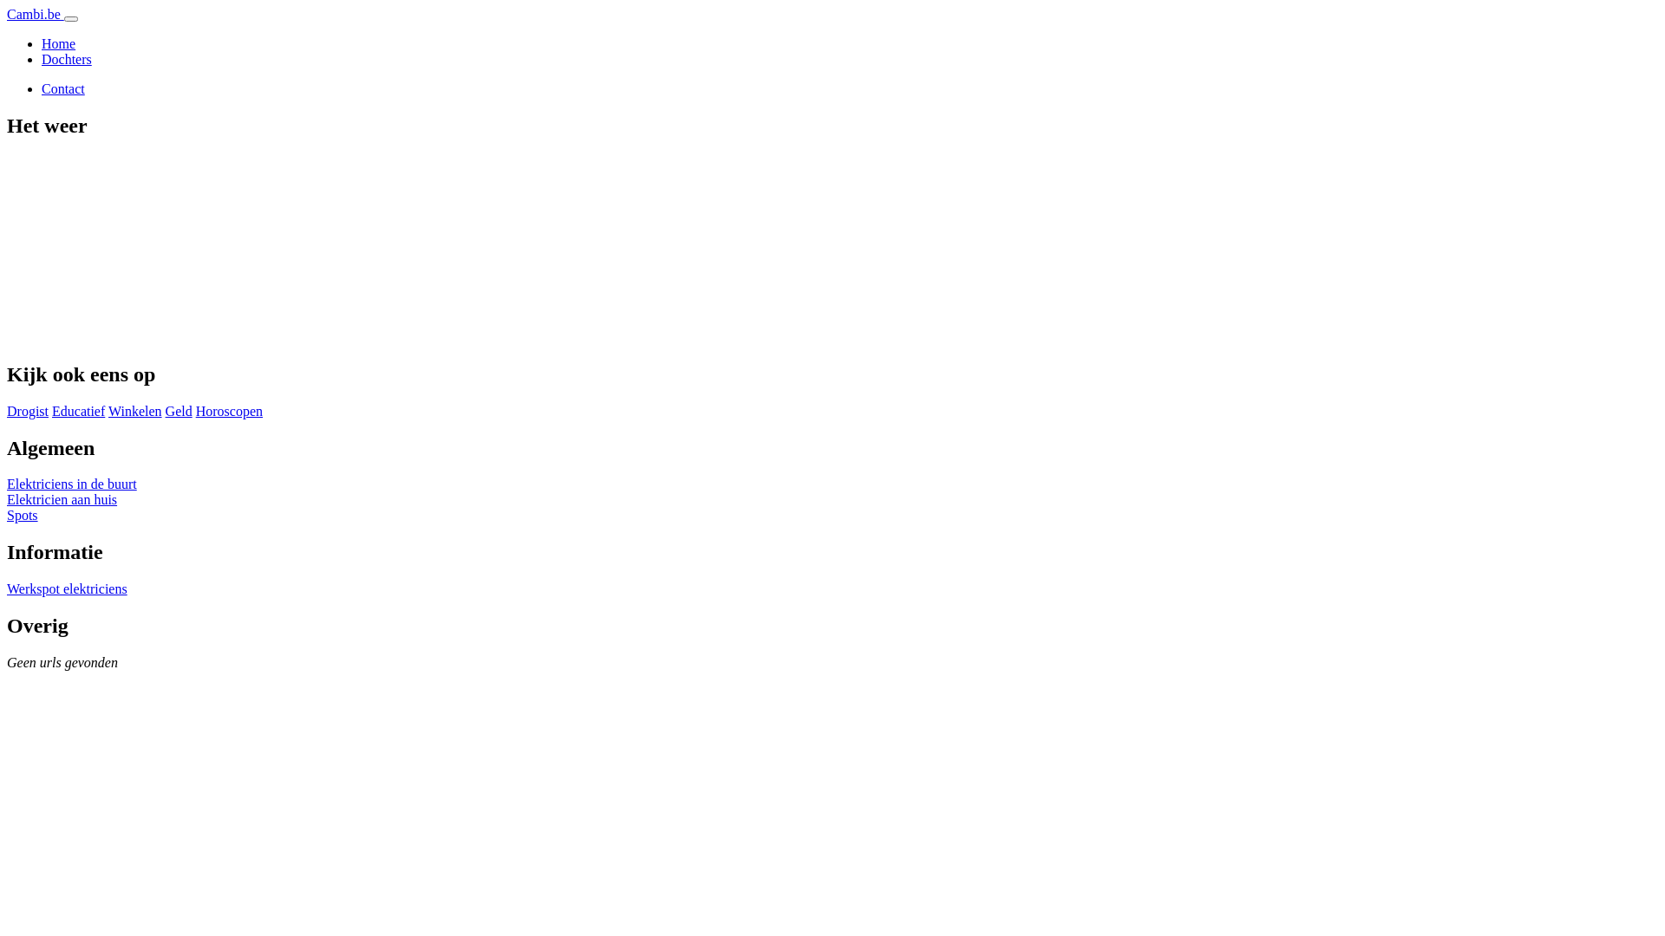 The width and height of the screenshot is (1665, 936). What do you see at coordinates (229, 411) in the screenshot?
I see `Horoscopen` at bounding box center [229, 411].